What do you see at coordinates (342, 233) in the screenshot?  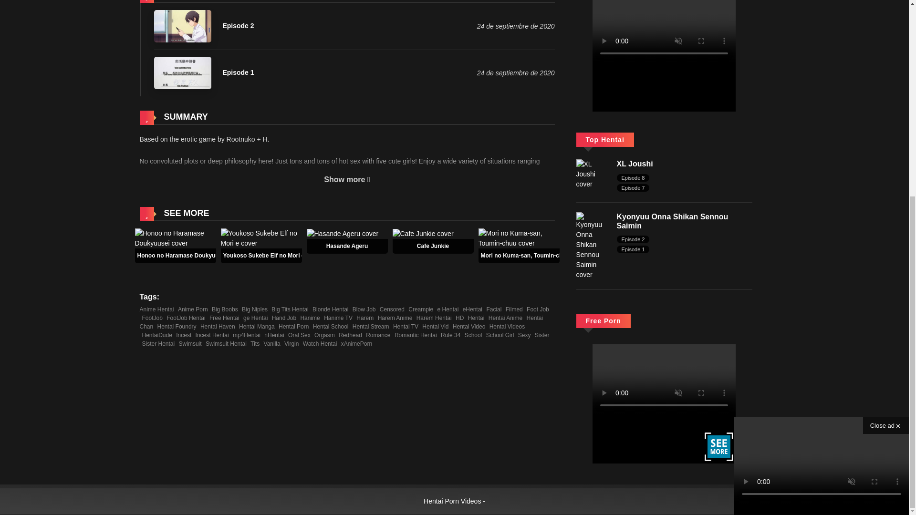 I see `Hasande Ageru` at bounding box center [342, 233].